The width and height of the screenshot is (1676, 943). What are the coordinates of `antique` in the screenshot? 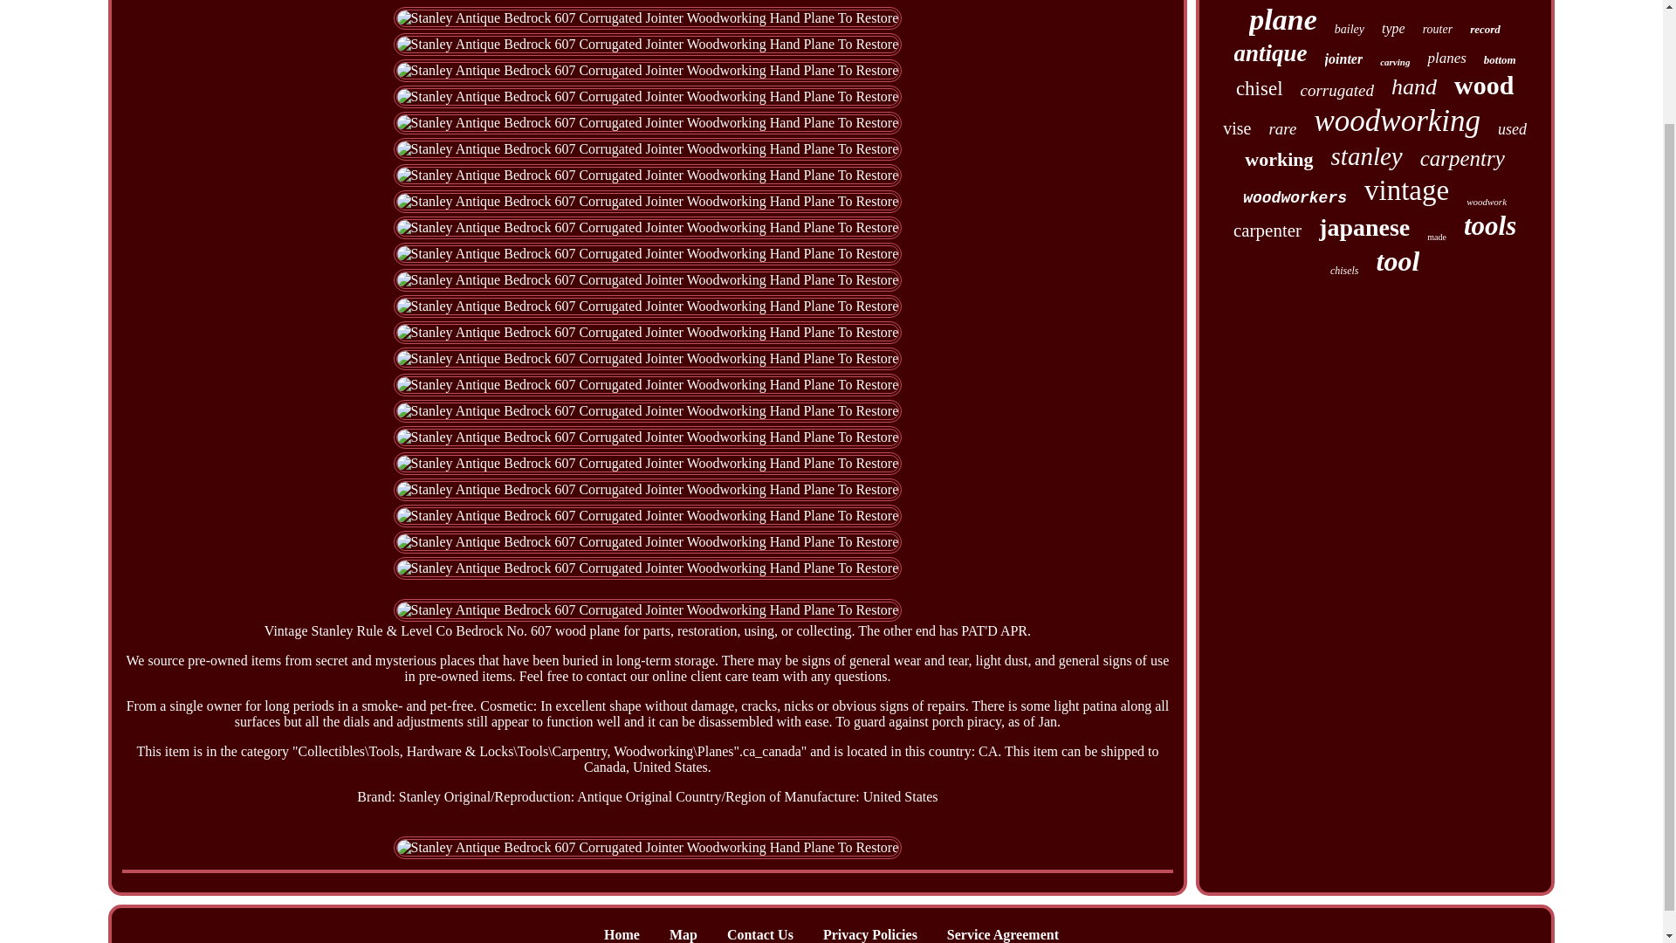 It's located at (1270, 53).